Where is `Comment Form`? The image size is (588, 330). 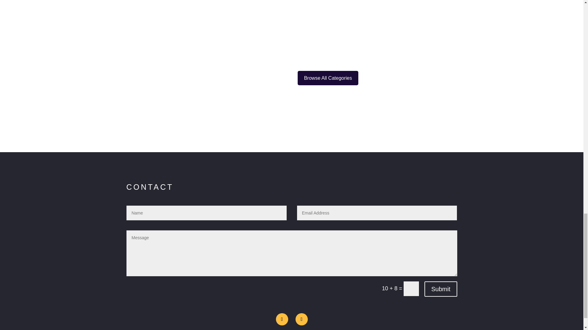
Comment Form is located at coordinates (292, 7).